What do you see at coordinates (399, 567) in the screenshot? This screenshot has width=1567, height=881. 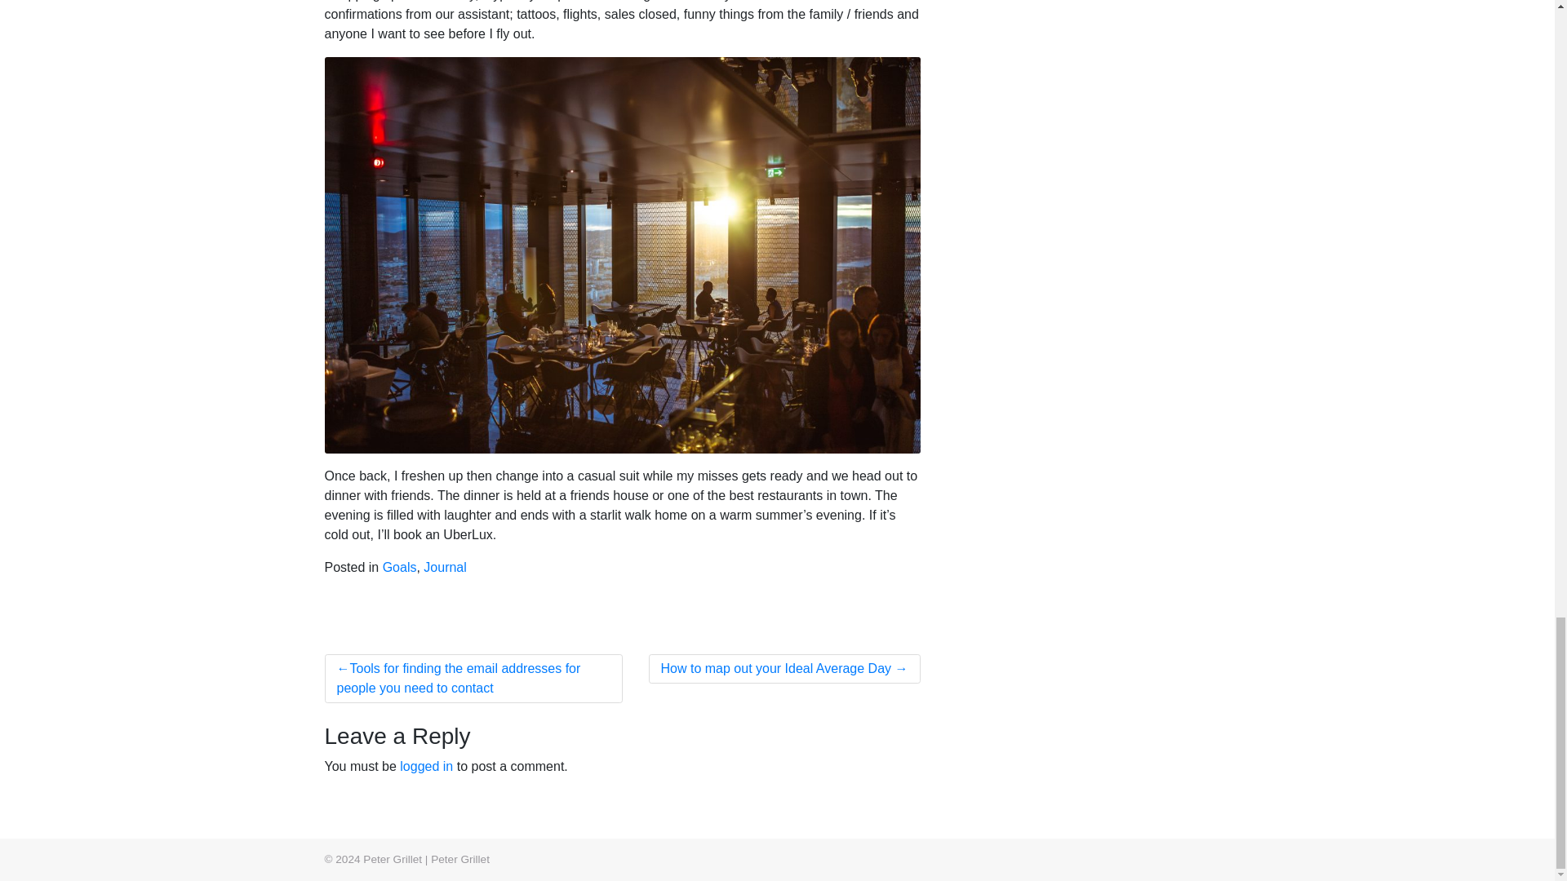 I see `Goals` at bounding box center [399, 567].